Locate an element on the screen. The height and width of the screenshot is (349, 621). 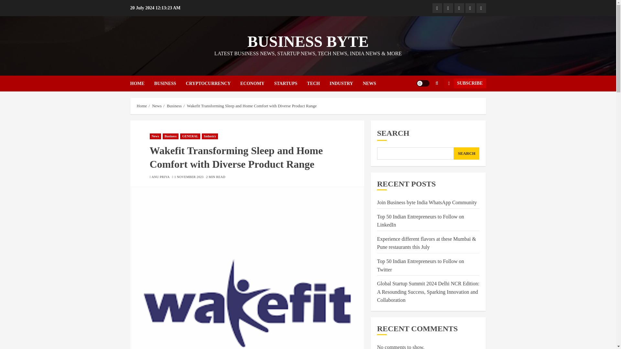
News is located at coordinates (155, 136).